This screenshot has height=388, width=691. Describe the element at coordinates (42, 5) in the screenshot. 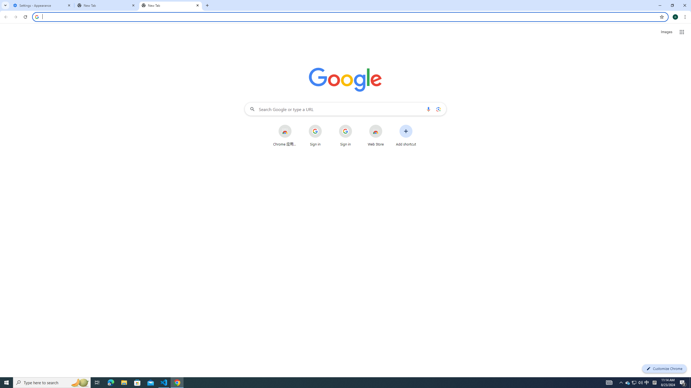

I see `Settings - Appearance` at that location.